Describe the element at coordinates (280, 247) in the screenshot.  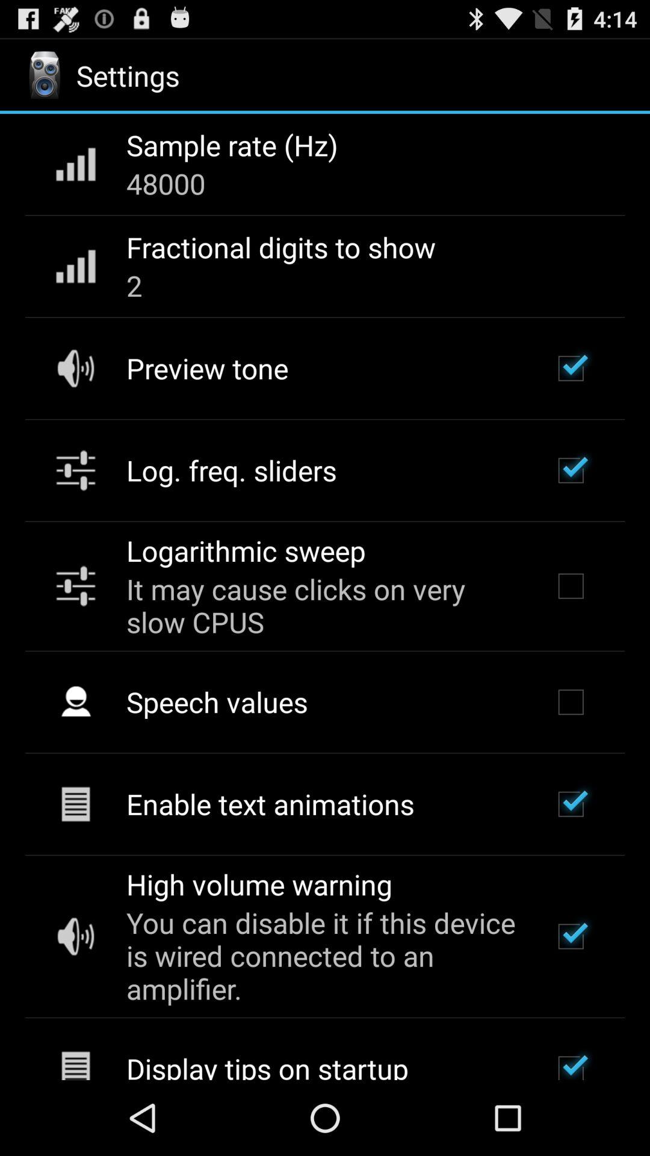
I see `scroll to fractional digits to` at that location.